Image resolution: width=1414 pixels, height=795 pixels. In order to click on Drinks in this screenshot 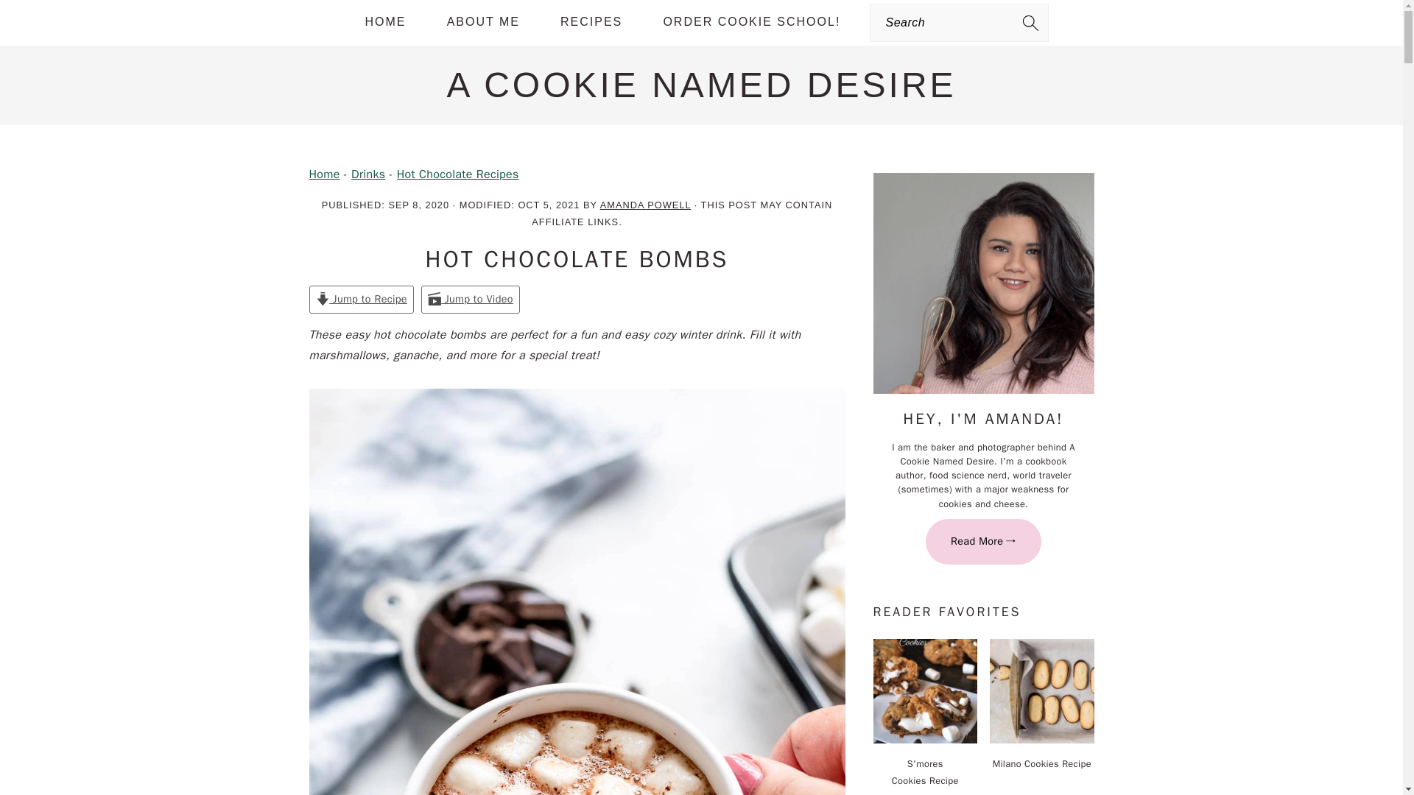, I will do `click(367, 174)`.